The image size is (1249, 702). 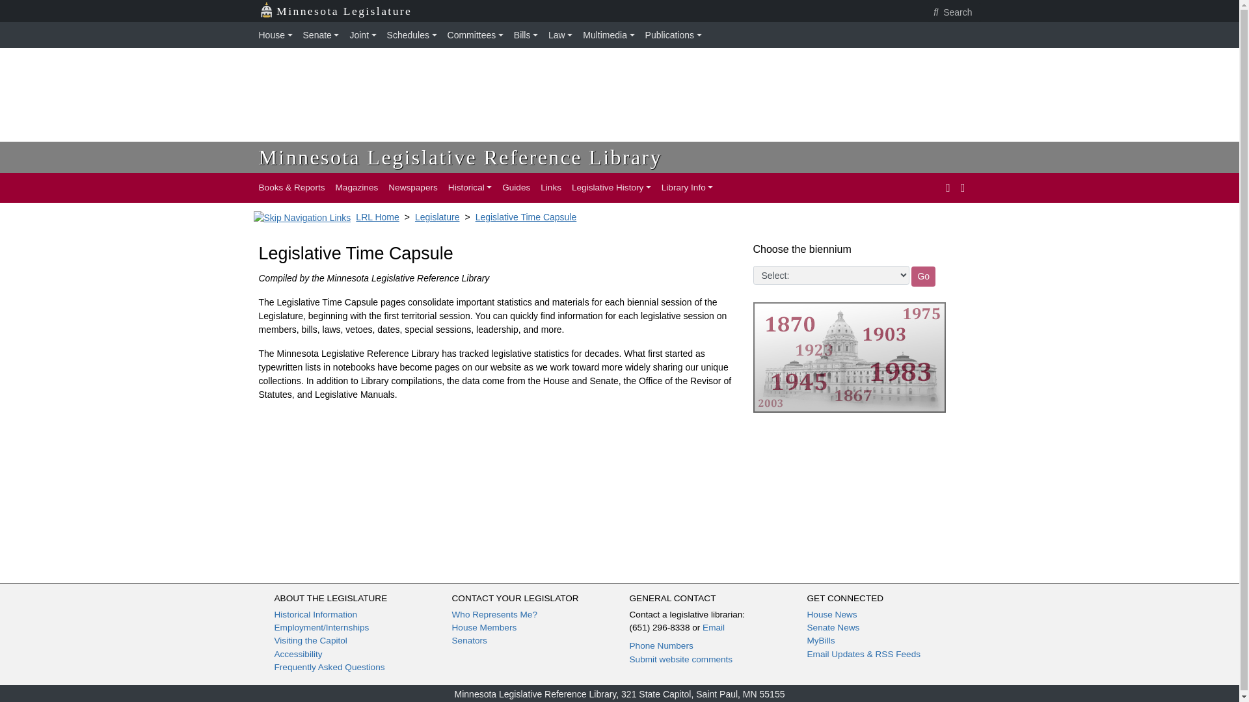 I want to click on House, so click(x=278, y=35).